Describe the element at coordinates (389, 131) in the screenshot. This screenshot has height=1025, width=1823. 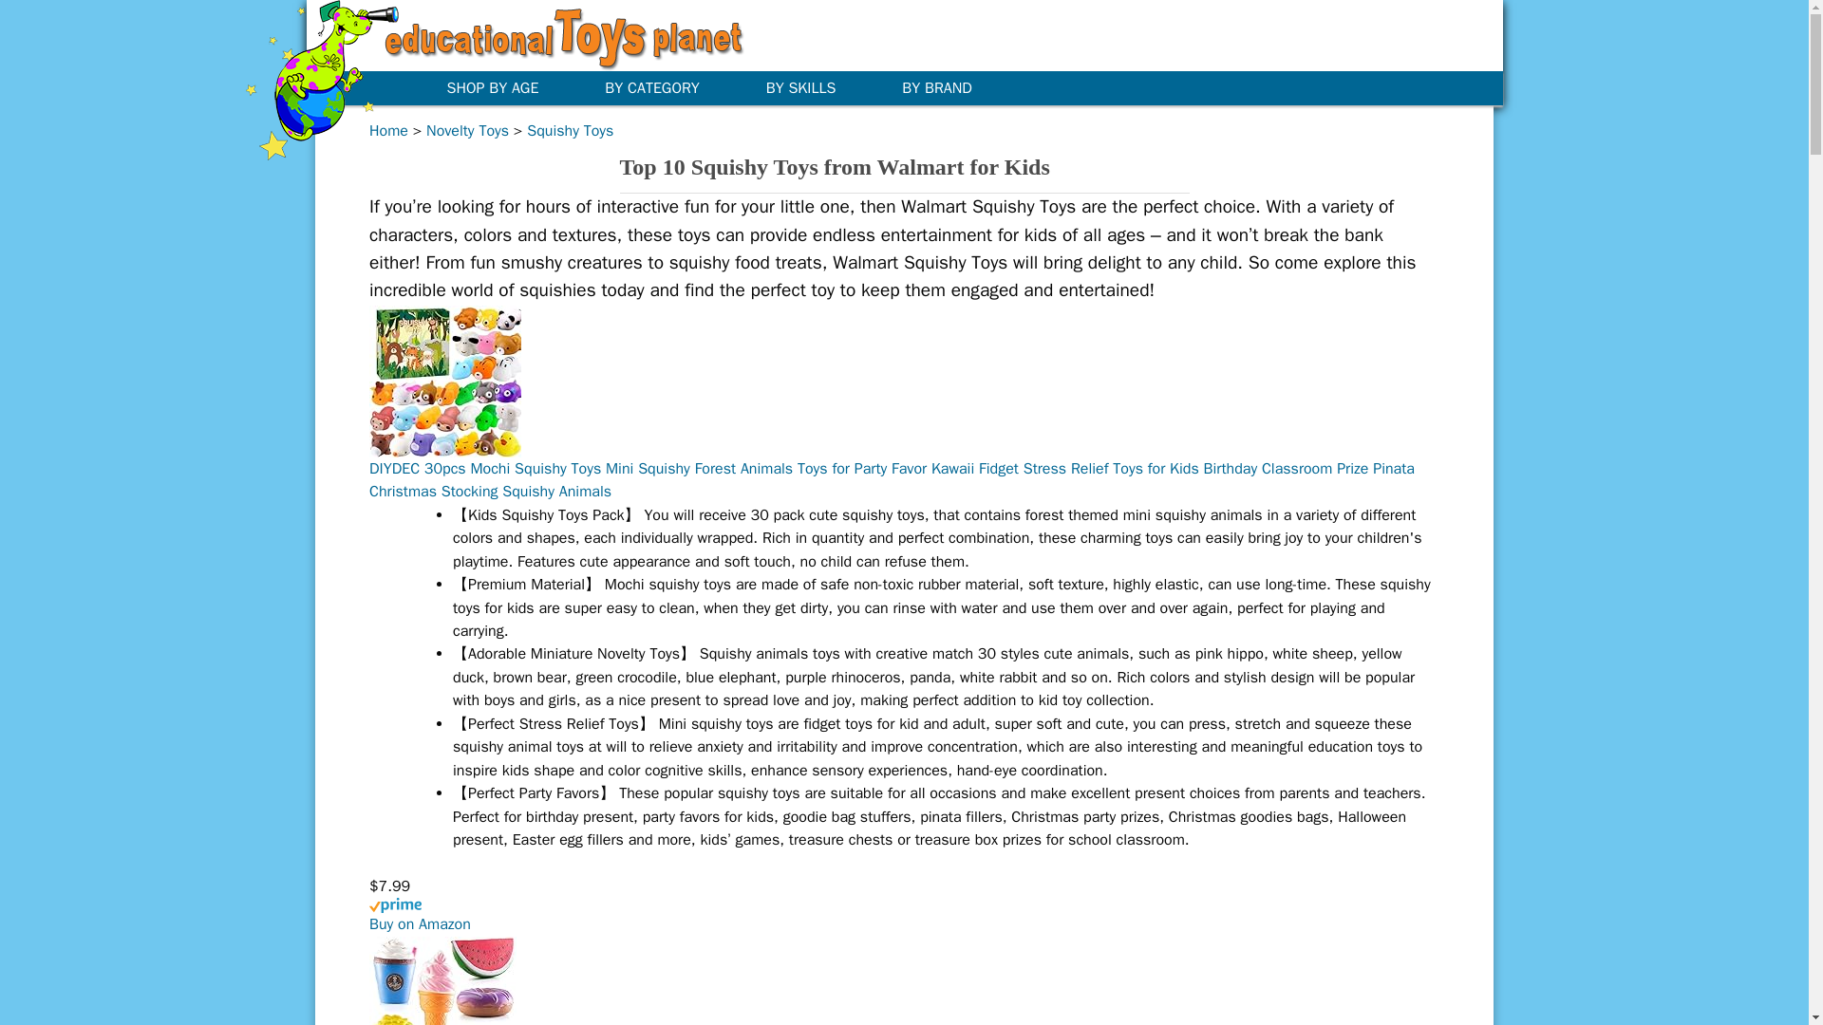
I see `Home` at that location.